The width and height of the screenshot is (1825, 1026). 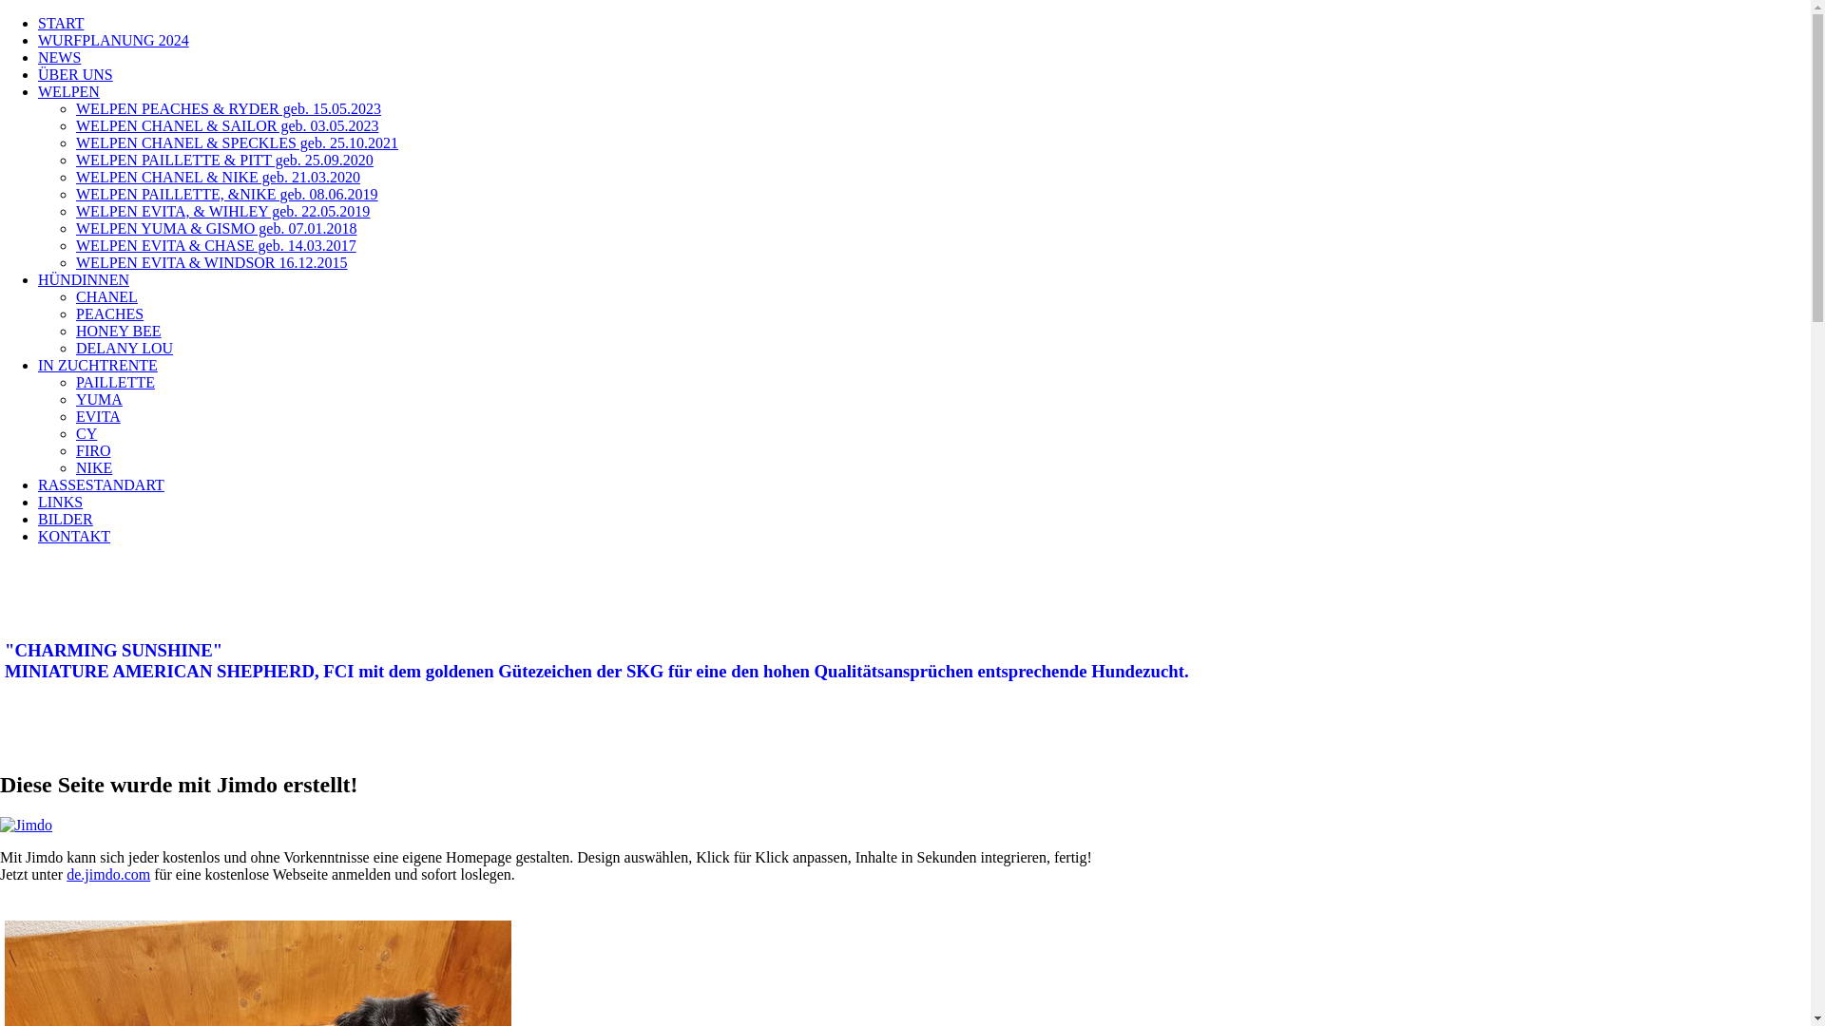 What do you see at coordinates (222, 211) in the screenshot?
I see `WELPEN EVITA, & WIHLEY geb. 22.05.2019` at bounding box center [222, 211].